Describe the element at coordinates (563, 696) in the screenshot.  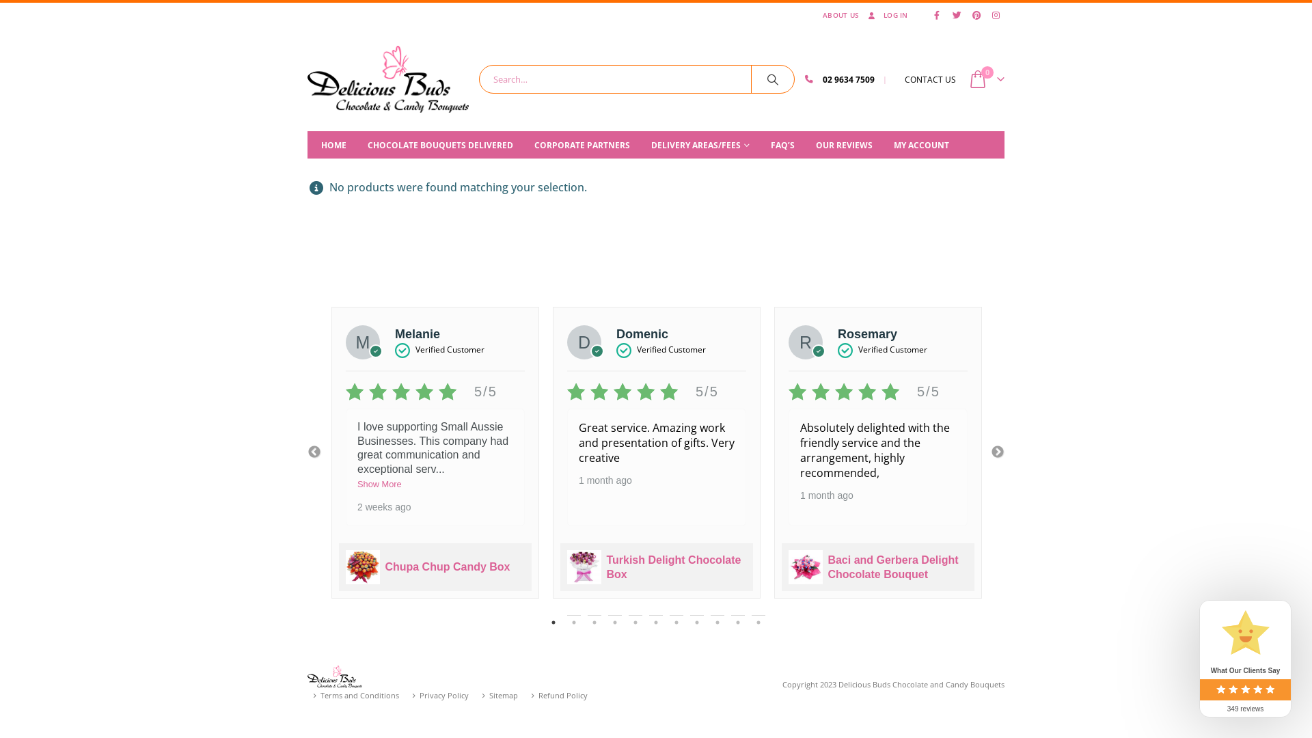
I see `Refund Policy` at that location.